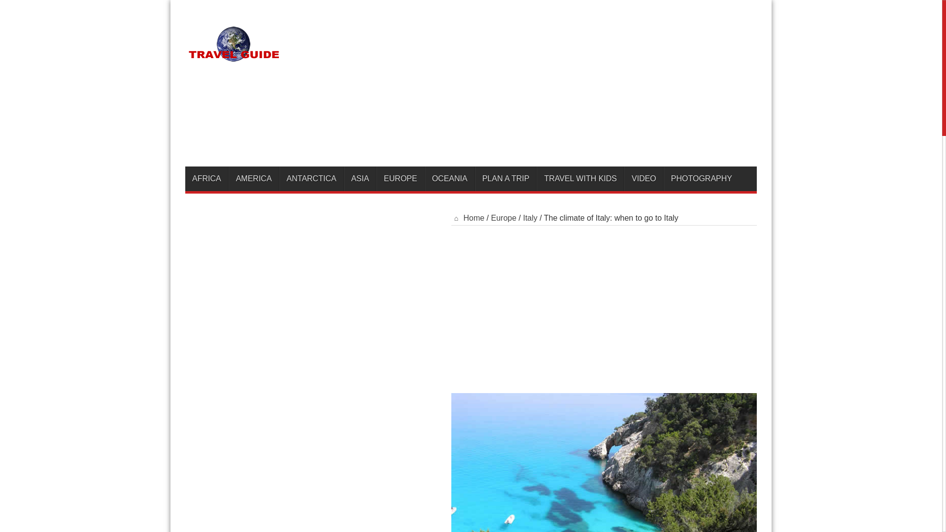  Describe the element at coordinates (701, 178) in the screenshot. I see `PHOTOGRAPHY` at that location.